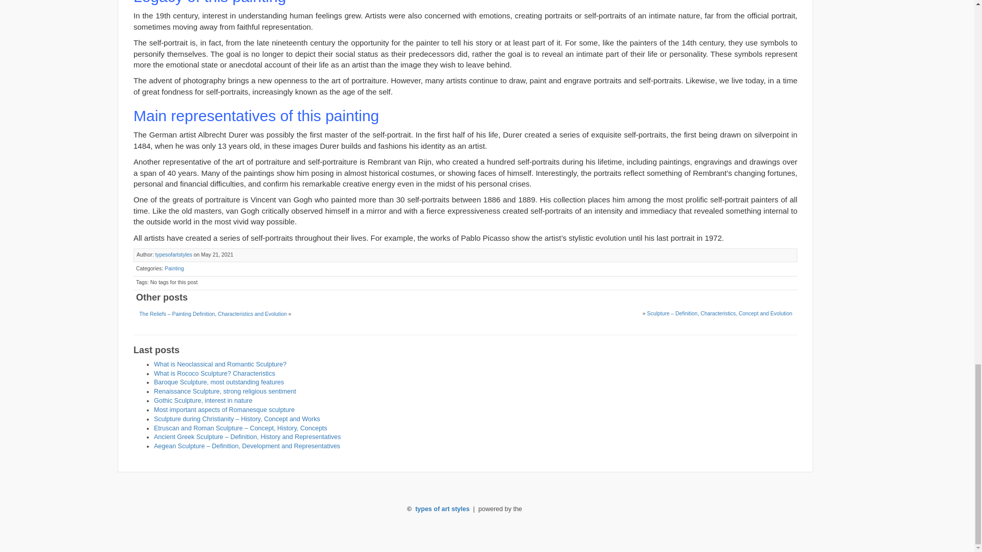  Describe the element at coordinates (225, 392) in the screenshot. I see `Renaissance Sculpture, strong religious sentiment` at that location.